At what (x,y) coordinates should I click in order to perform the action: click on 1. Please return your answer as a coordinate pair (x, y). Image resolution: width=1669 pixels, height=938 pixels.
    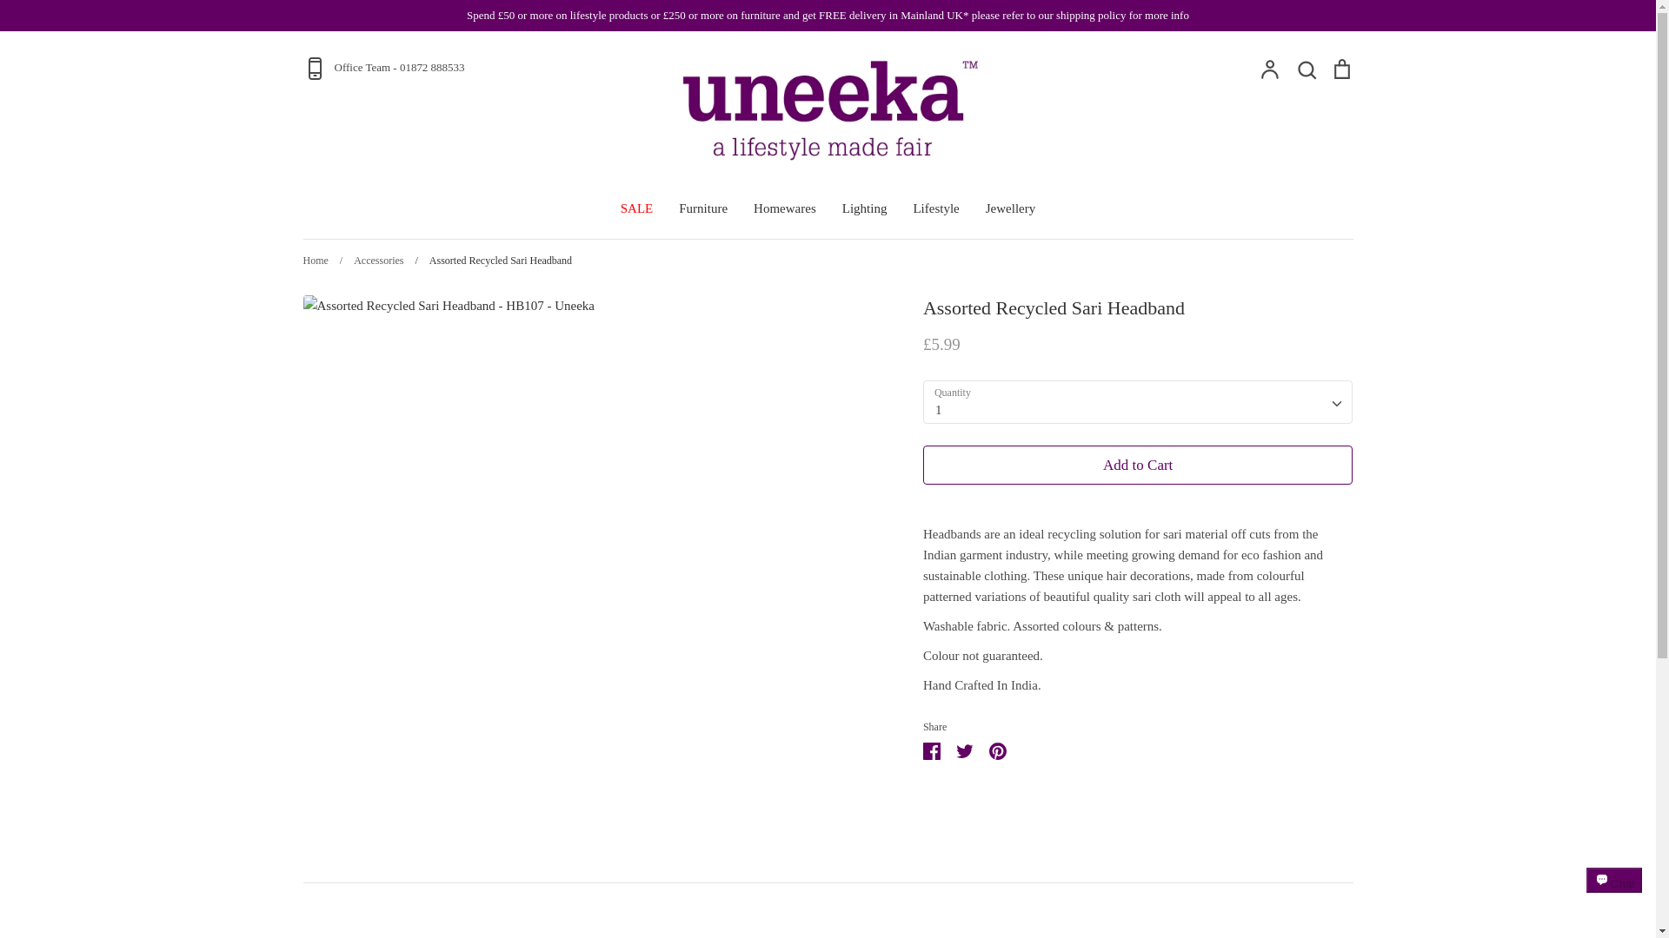
    Looking at the image, I should click on (1138, 401).